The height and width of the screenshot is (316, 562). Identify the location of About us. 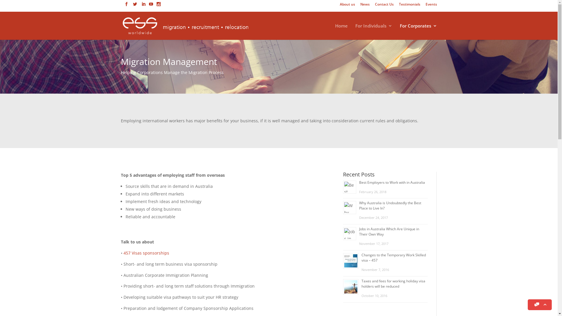
(347, 6).